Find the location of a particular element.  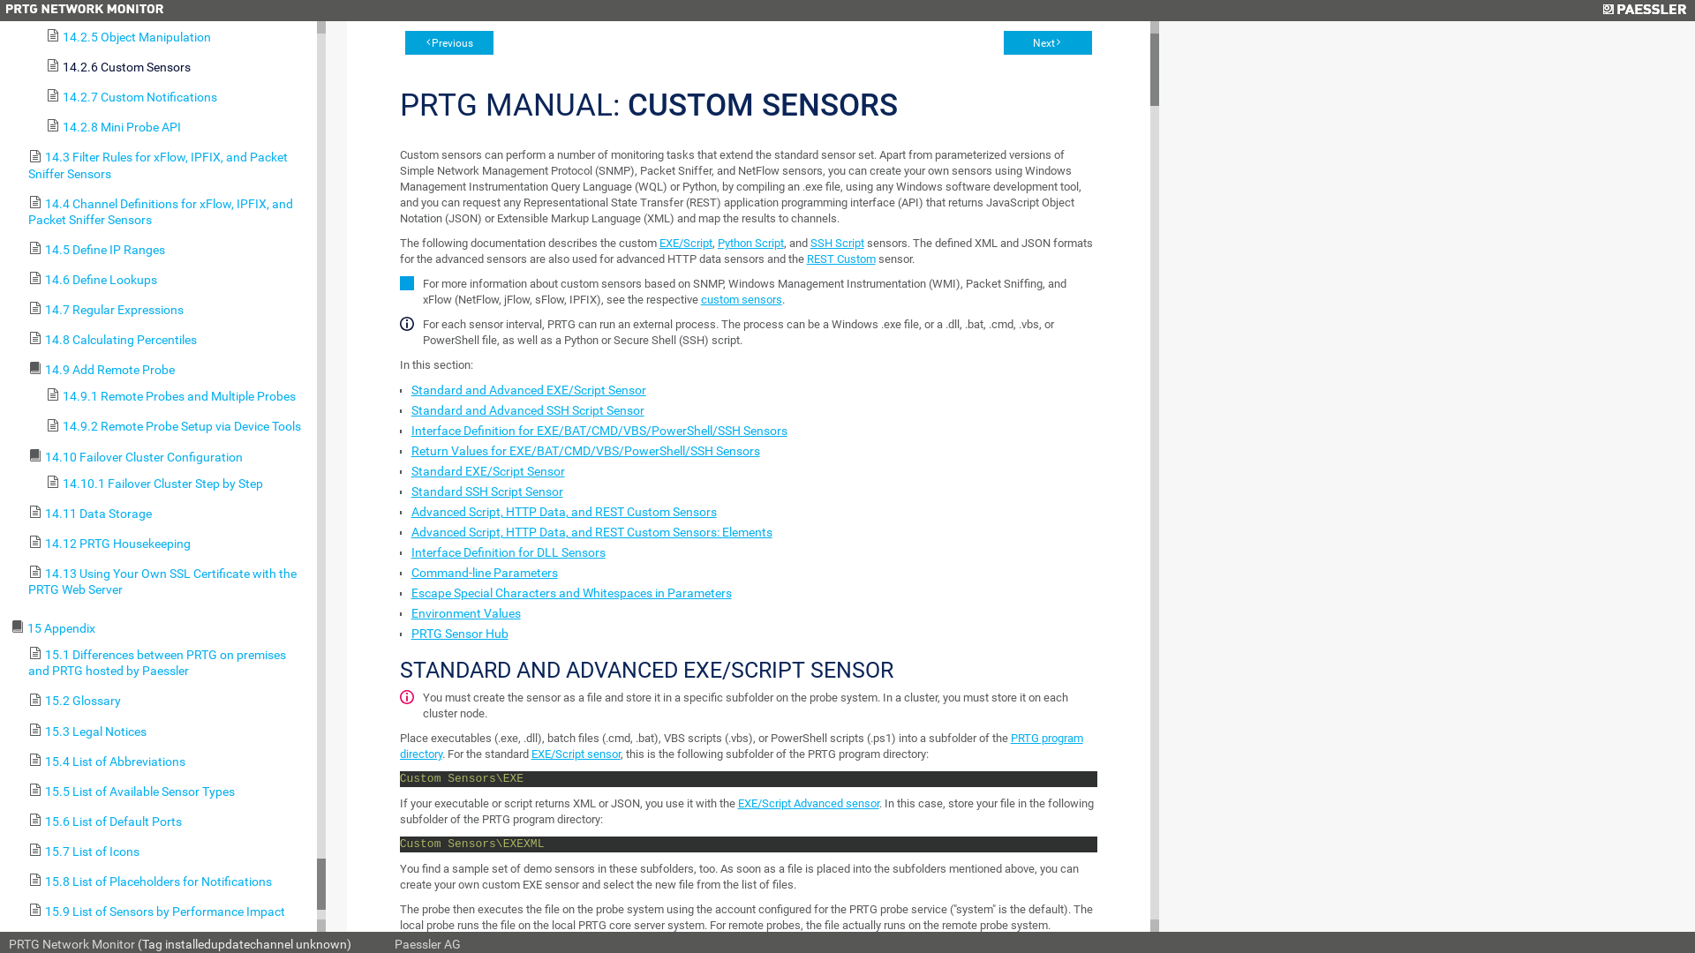

PRTG program directory is located at coordinates (742, 747).